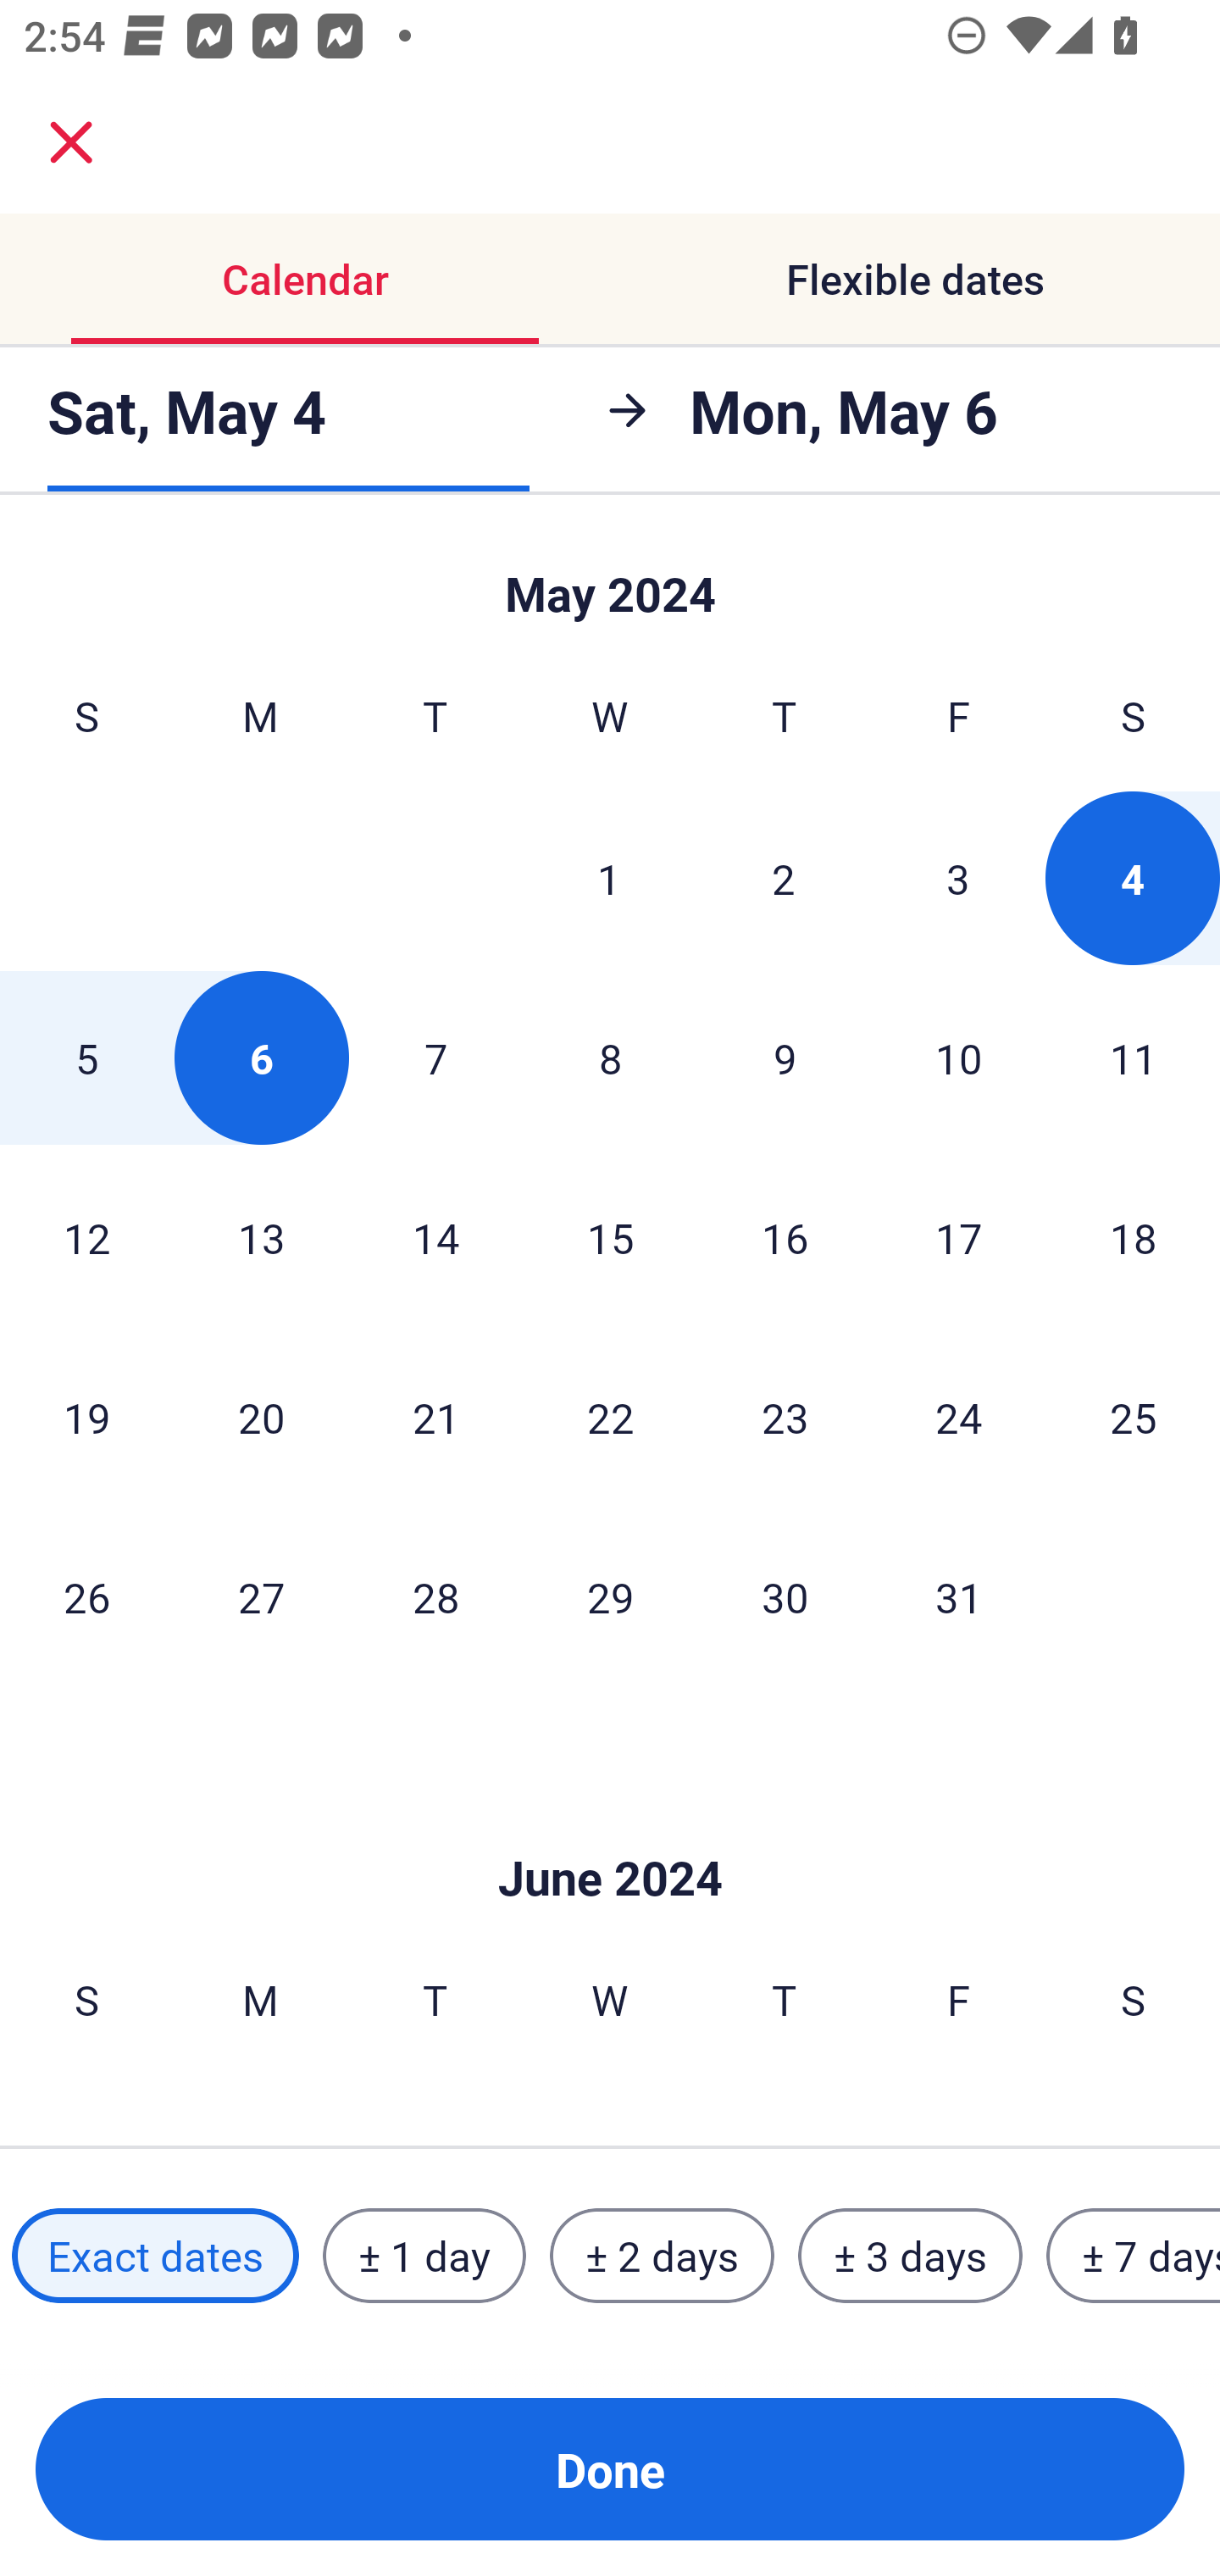 The height and width of the screenshot is (2576, 1220). What do you see at coordinates (784, 878) in the screenshot?
I see `2 Thursday, May 2, 2024` at bounding box center [784, 878].